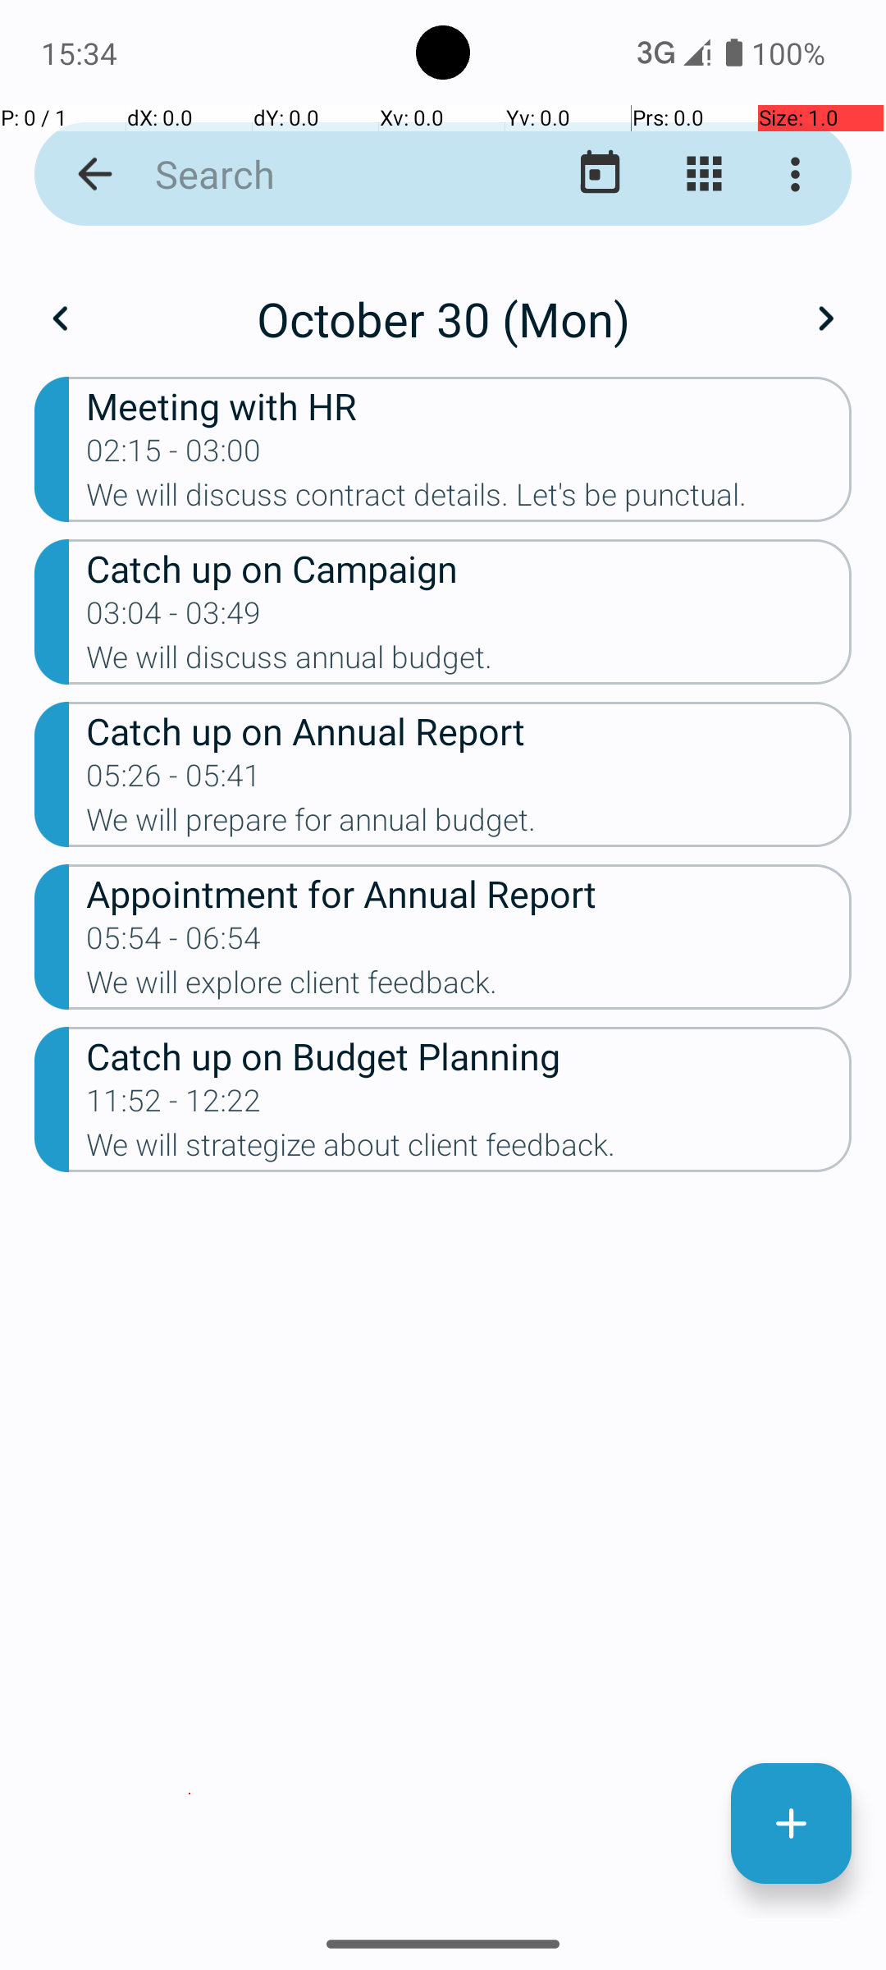 The width and height of the screenshot is (886, 1970). I want to click on 03:04 - 03:49, so click(174, 618).